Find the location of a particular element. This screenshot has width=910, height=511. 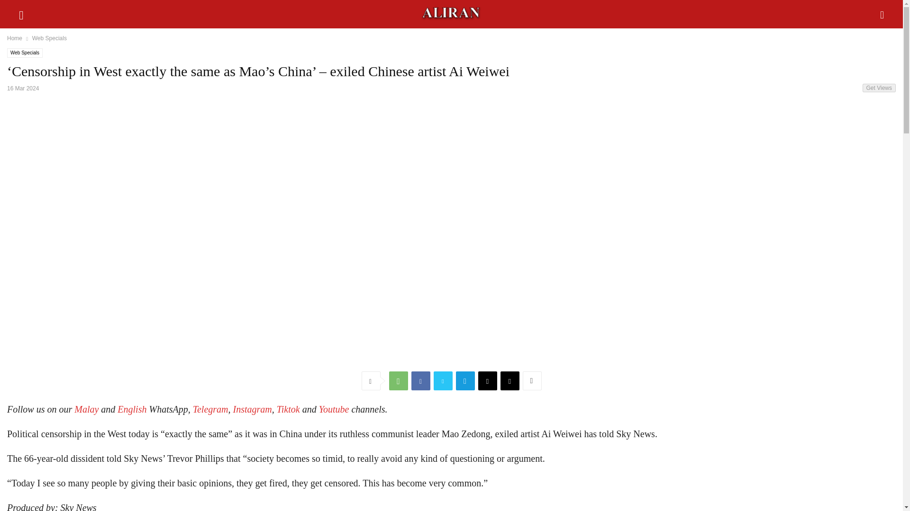

Get Views is located at coordinates (879, 88).